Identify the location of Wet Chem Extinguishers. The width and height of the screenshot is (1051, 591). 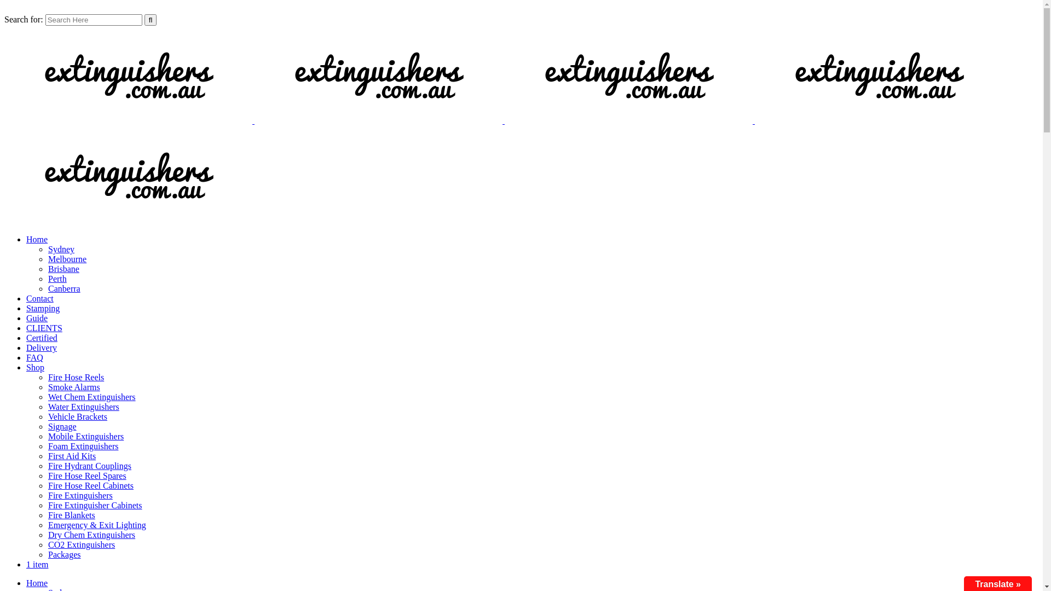
(92, 397).